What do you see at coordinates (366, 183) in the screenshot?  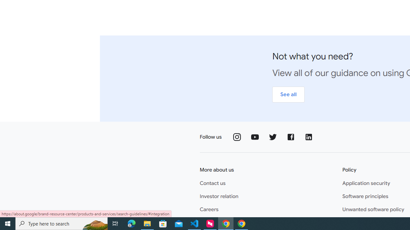 I see `Application security` at bounding box center [366, 183].